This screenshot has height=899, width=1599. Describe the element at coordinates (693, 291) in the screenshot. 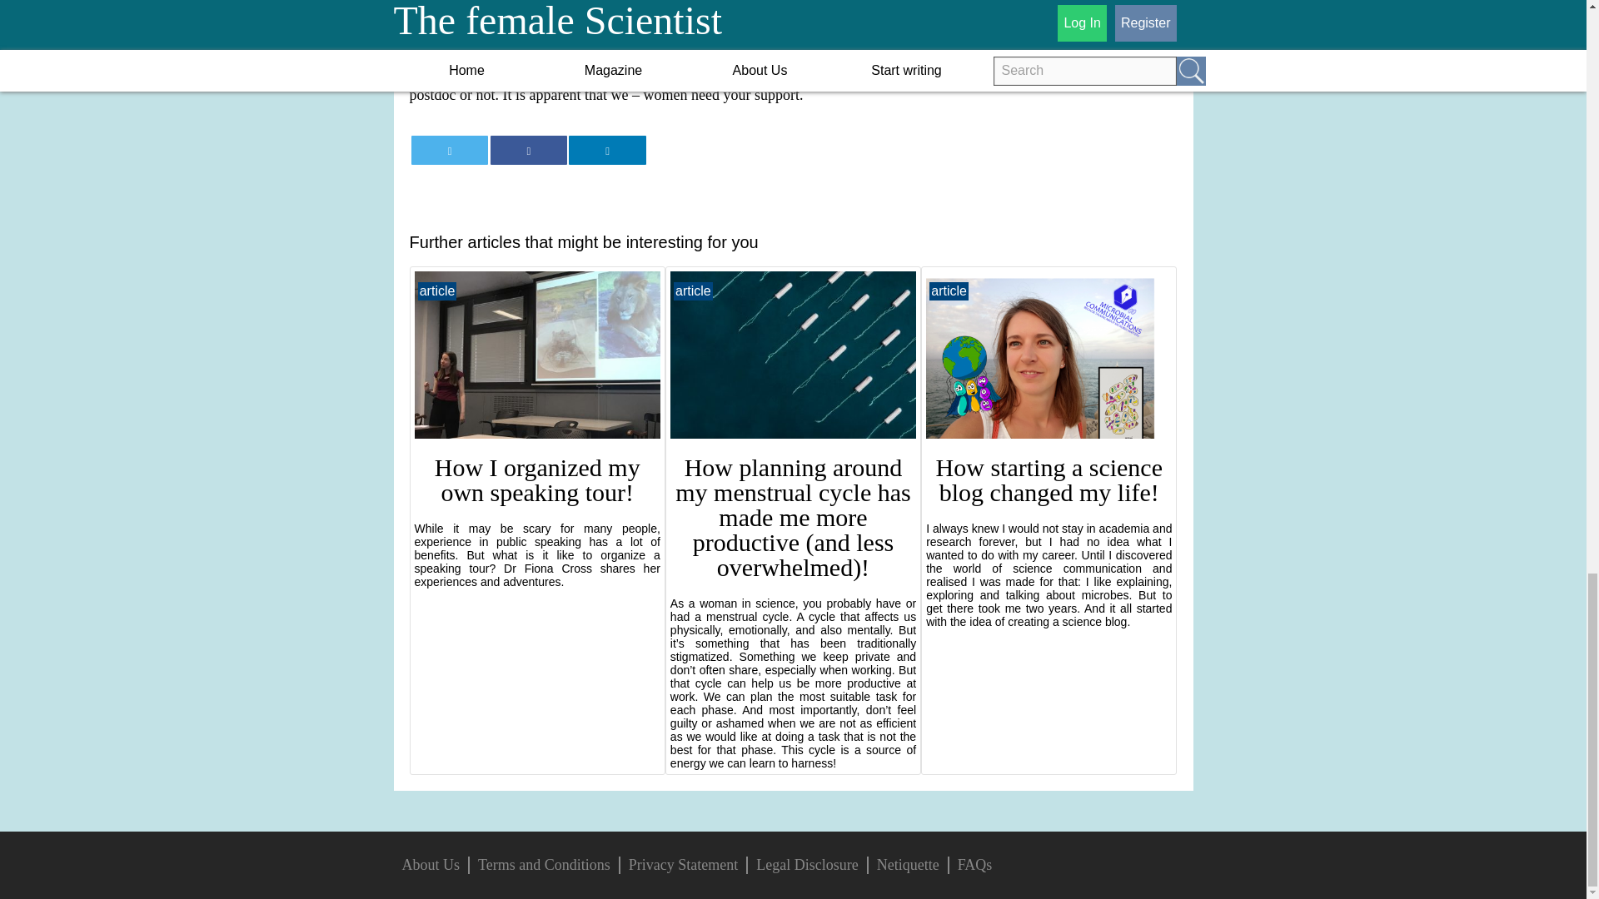

I see `article` at that location.